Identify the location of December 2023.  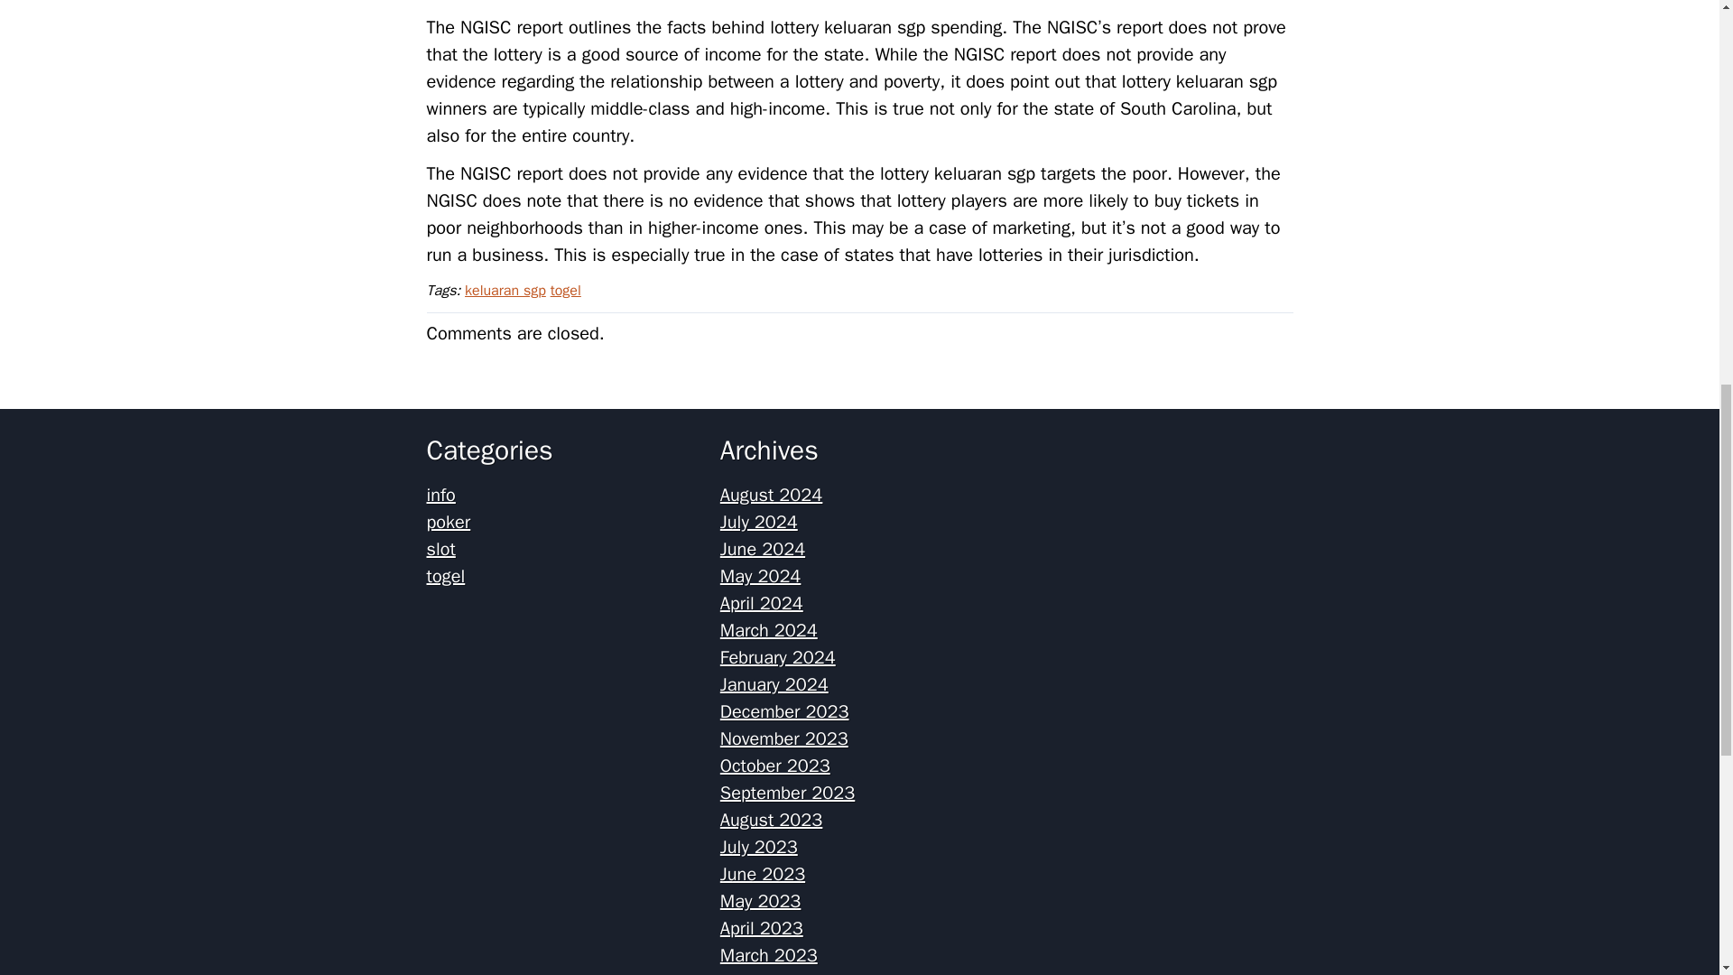
(784, 711).